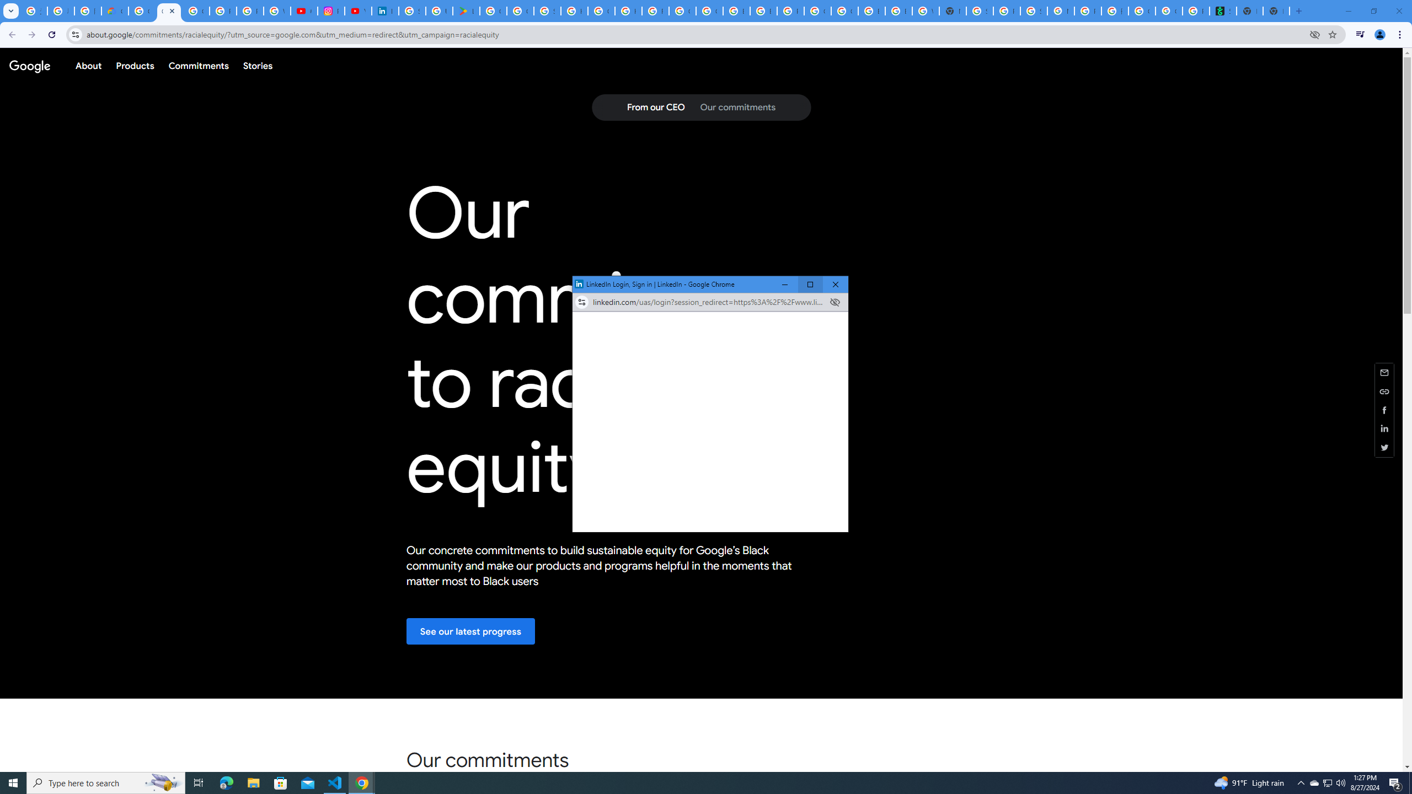 This screenshot has width=1412, height=794. Describe the element at coordinates (304, 11) in the screenshot. I see `#nbabasketballhighlights - YouTube` at that location.